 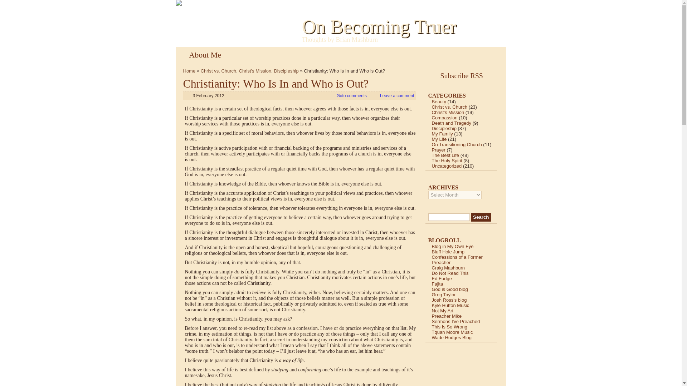 What do you see at coordinates (255, 71) in the screenshot?
I see `Christ's Mission` at bounding box center [255, 71].